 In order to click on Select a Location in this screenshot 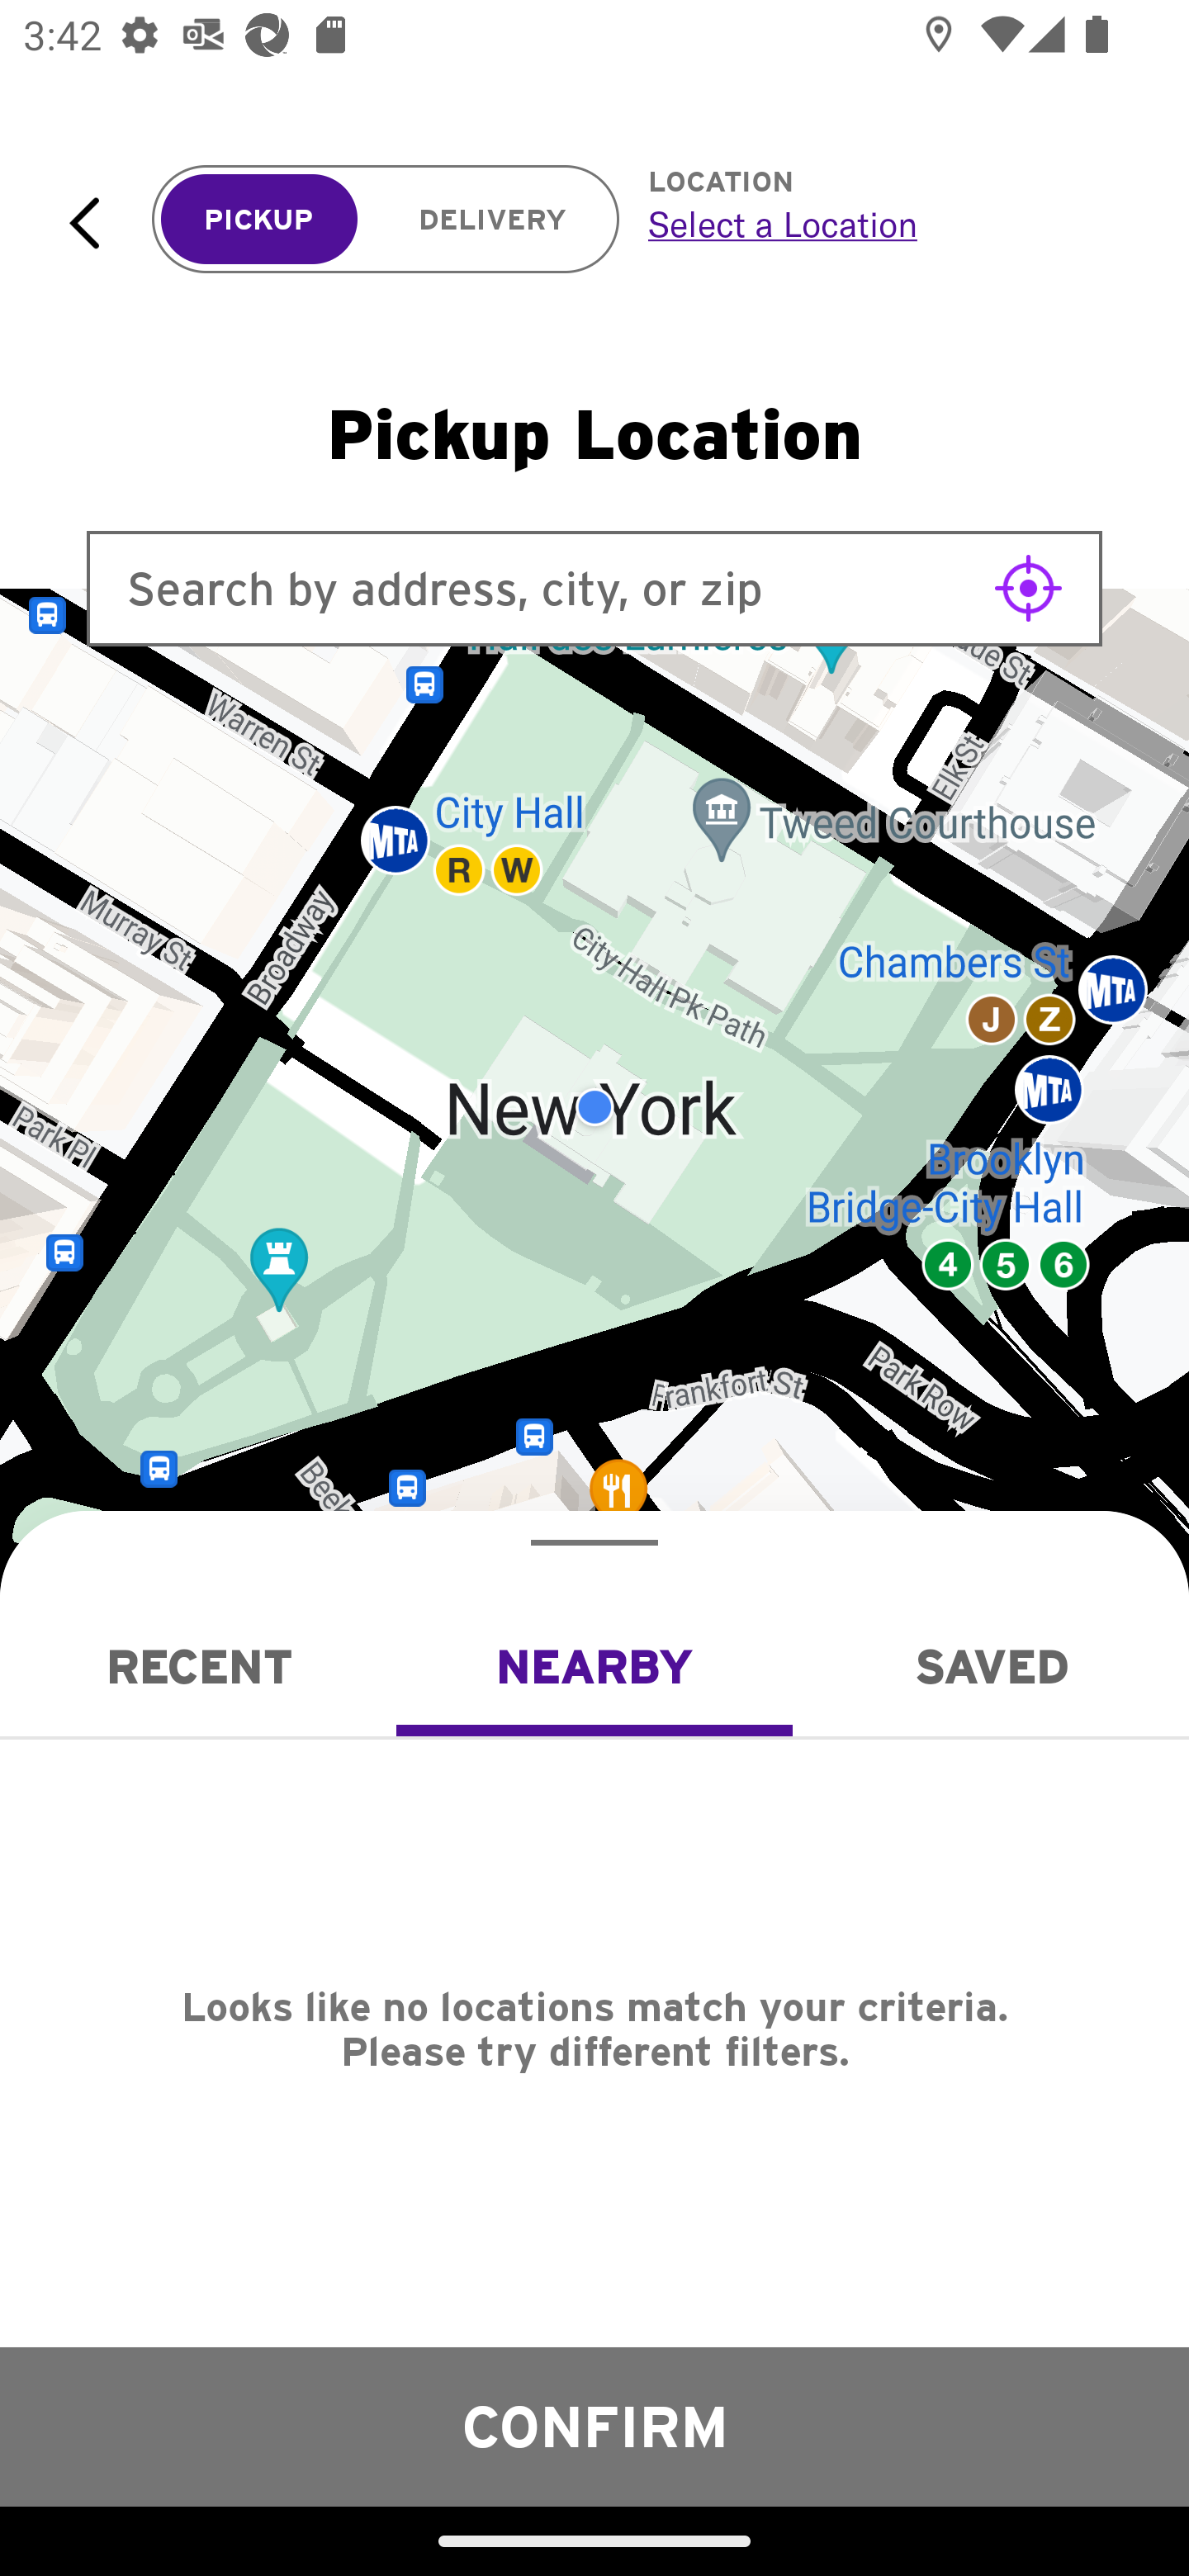, I will do `click(882, 224)`.